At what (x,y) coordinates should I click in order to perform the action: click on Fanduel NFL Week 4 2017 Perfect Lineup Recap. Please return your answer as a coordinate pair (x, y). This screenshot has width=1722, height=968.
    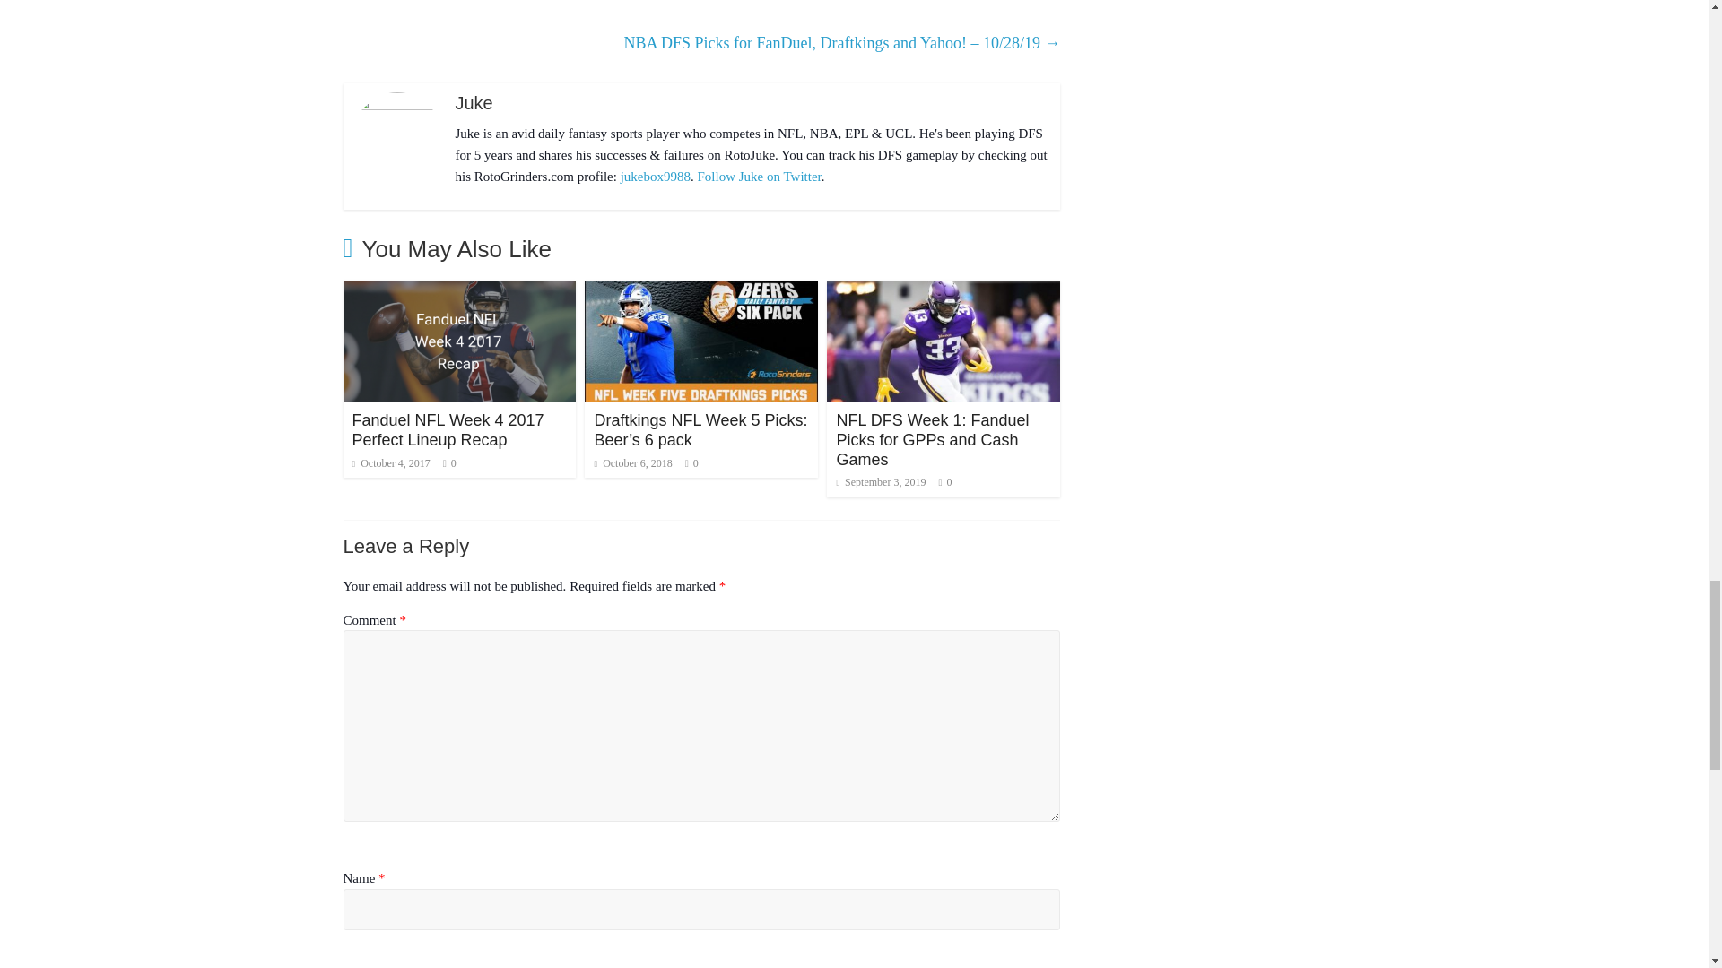
    Looking at the image, I should click on (447, 430).